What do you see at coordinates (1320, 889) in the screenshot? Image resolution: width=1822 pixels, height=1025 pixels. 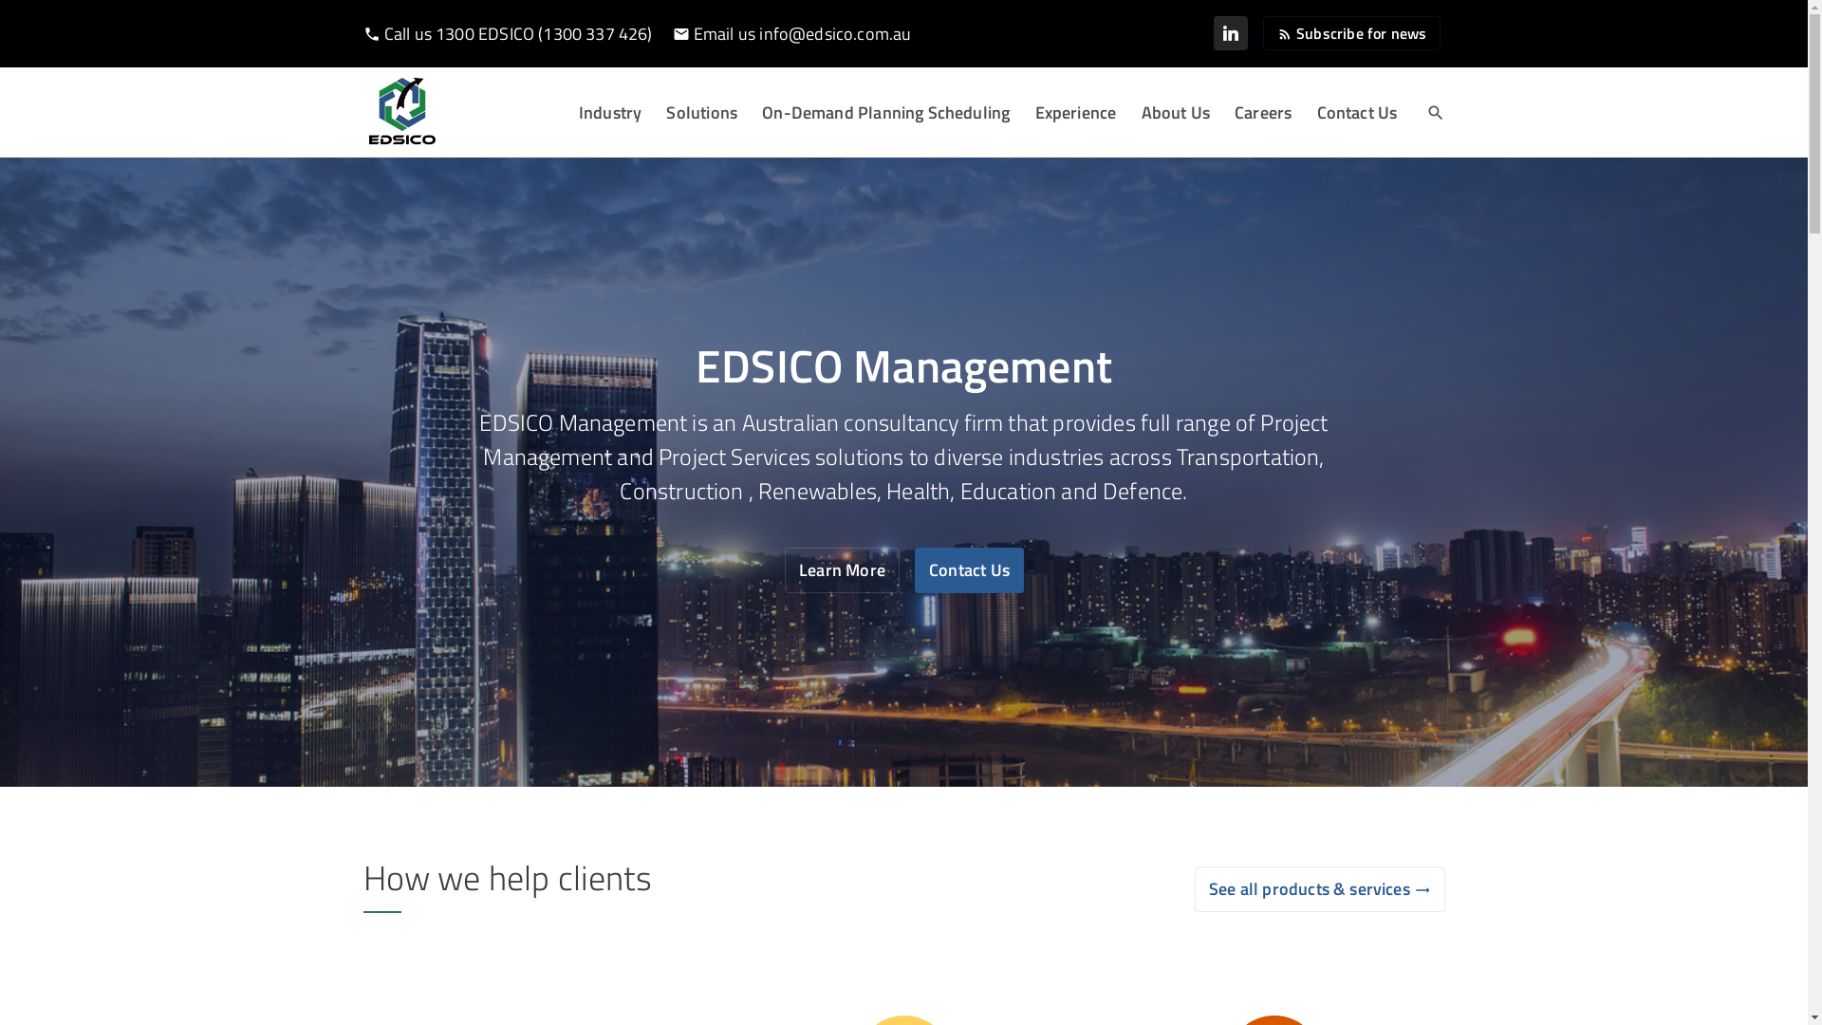 I see `See all products & services ` at bounding box center [1320, 889].